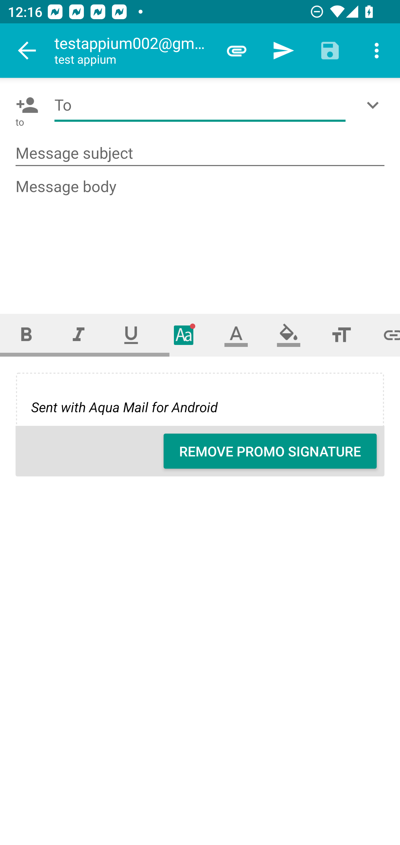 This screenshot has width=400, height=845. Describe the element at coordinates (341, 335) in the screenshot. I see `Font size` at that location.